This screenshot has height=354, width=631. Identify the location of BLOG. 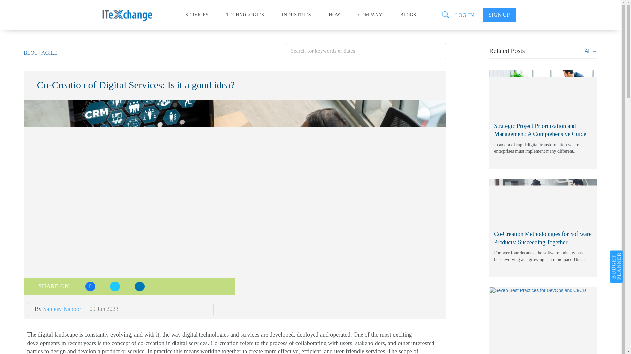
(31, 53).